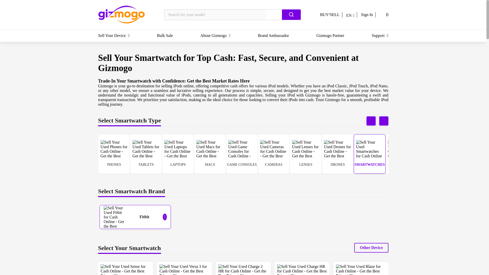 This screenshot has height=275, width=489. Describe the element at coordinates (242, 154) in the screenshot. I see `GAME CONSOLES` at that location.